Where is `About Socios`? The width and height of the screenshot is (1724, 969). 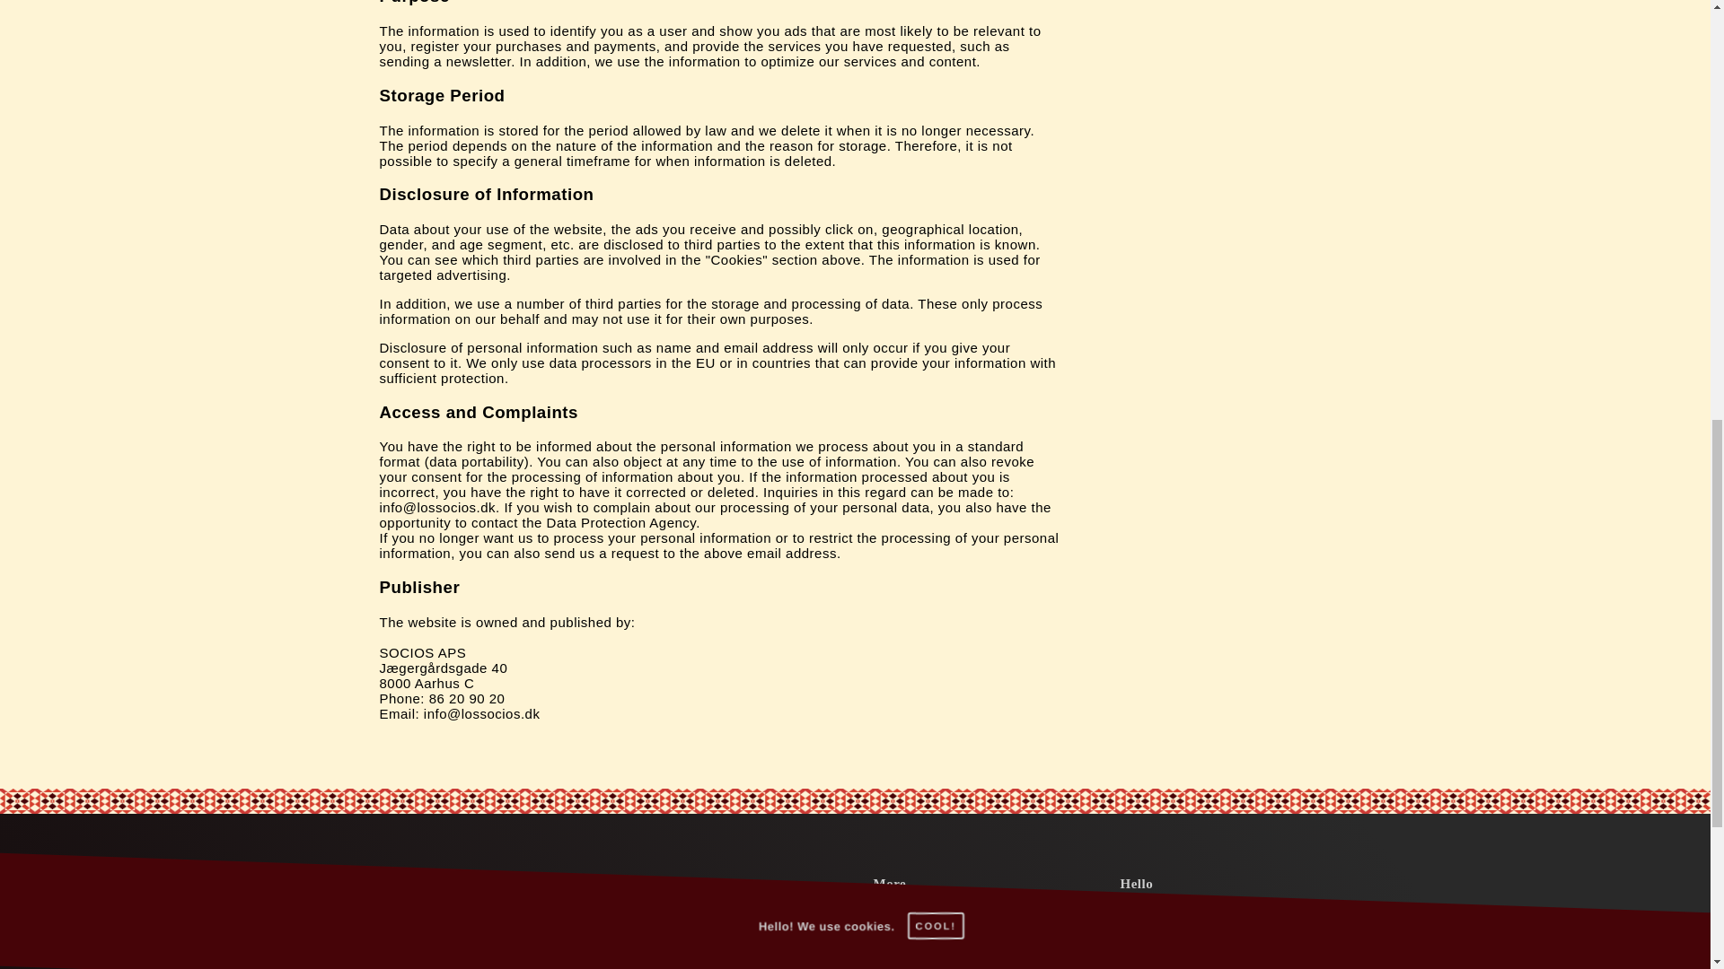
About Socios is located at coordinates (941, 933).